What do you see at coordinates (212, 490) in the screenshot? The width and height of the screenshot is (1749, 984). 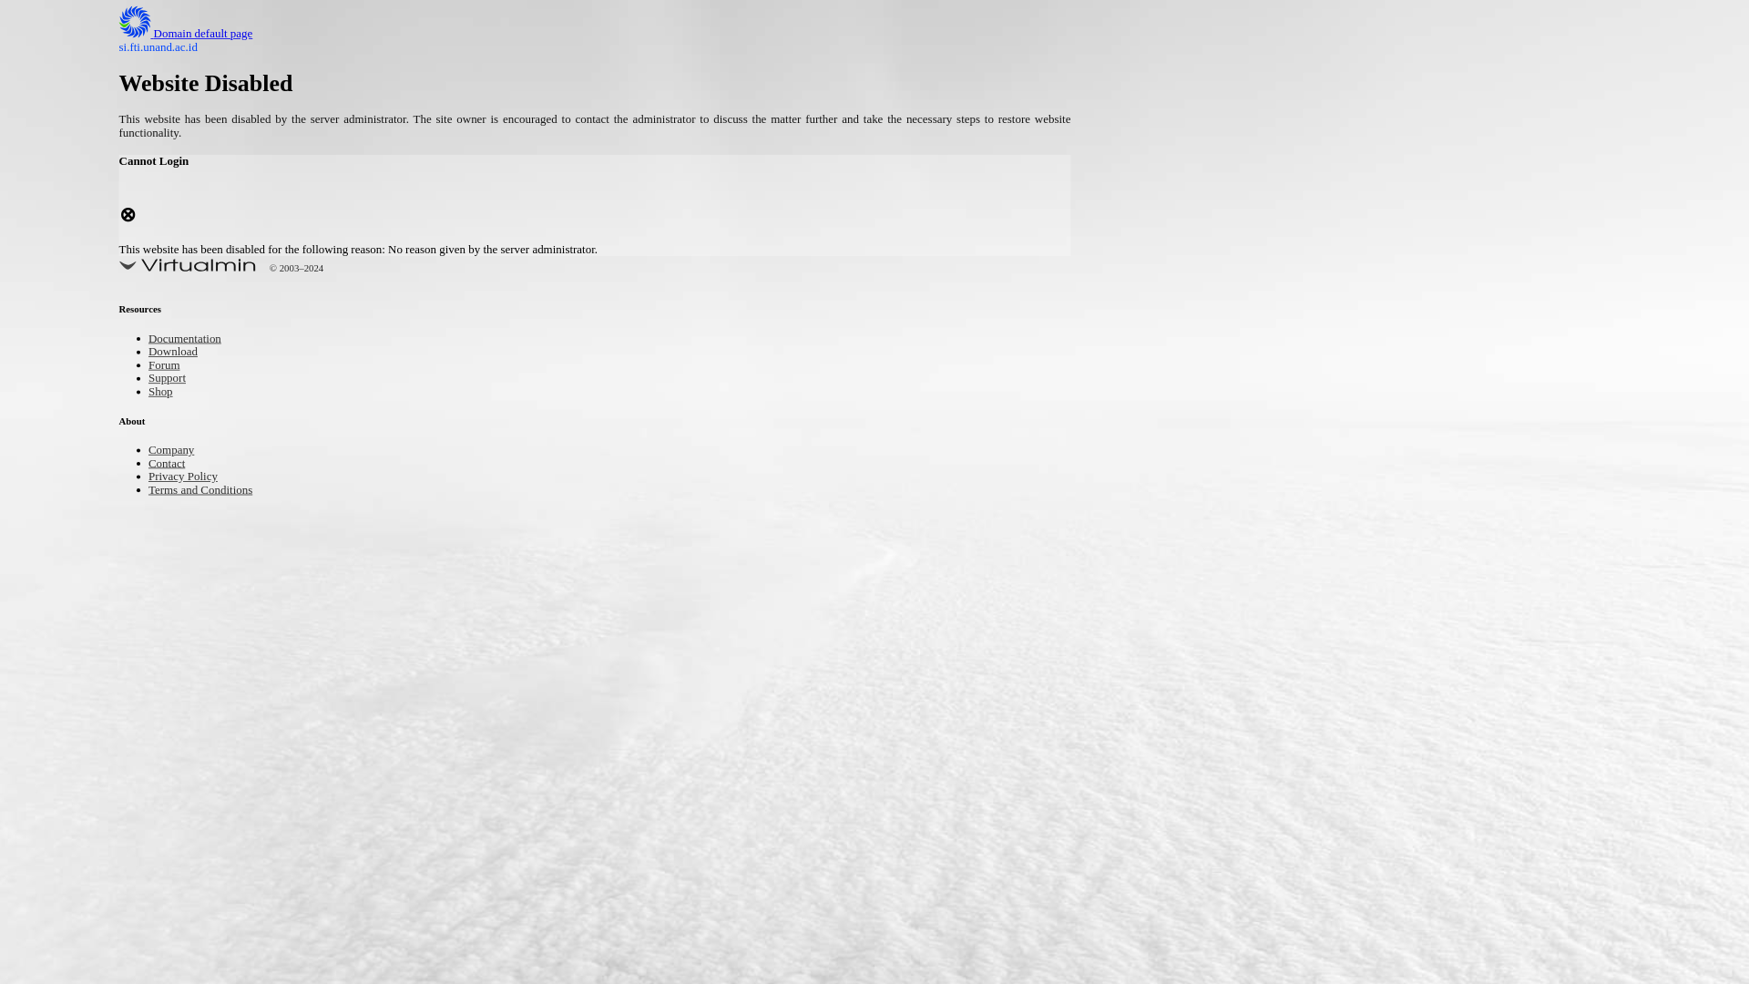 I see `Terms and Conditions` at bounding box center [212, 490].